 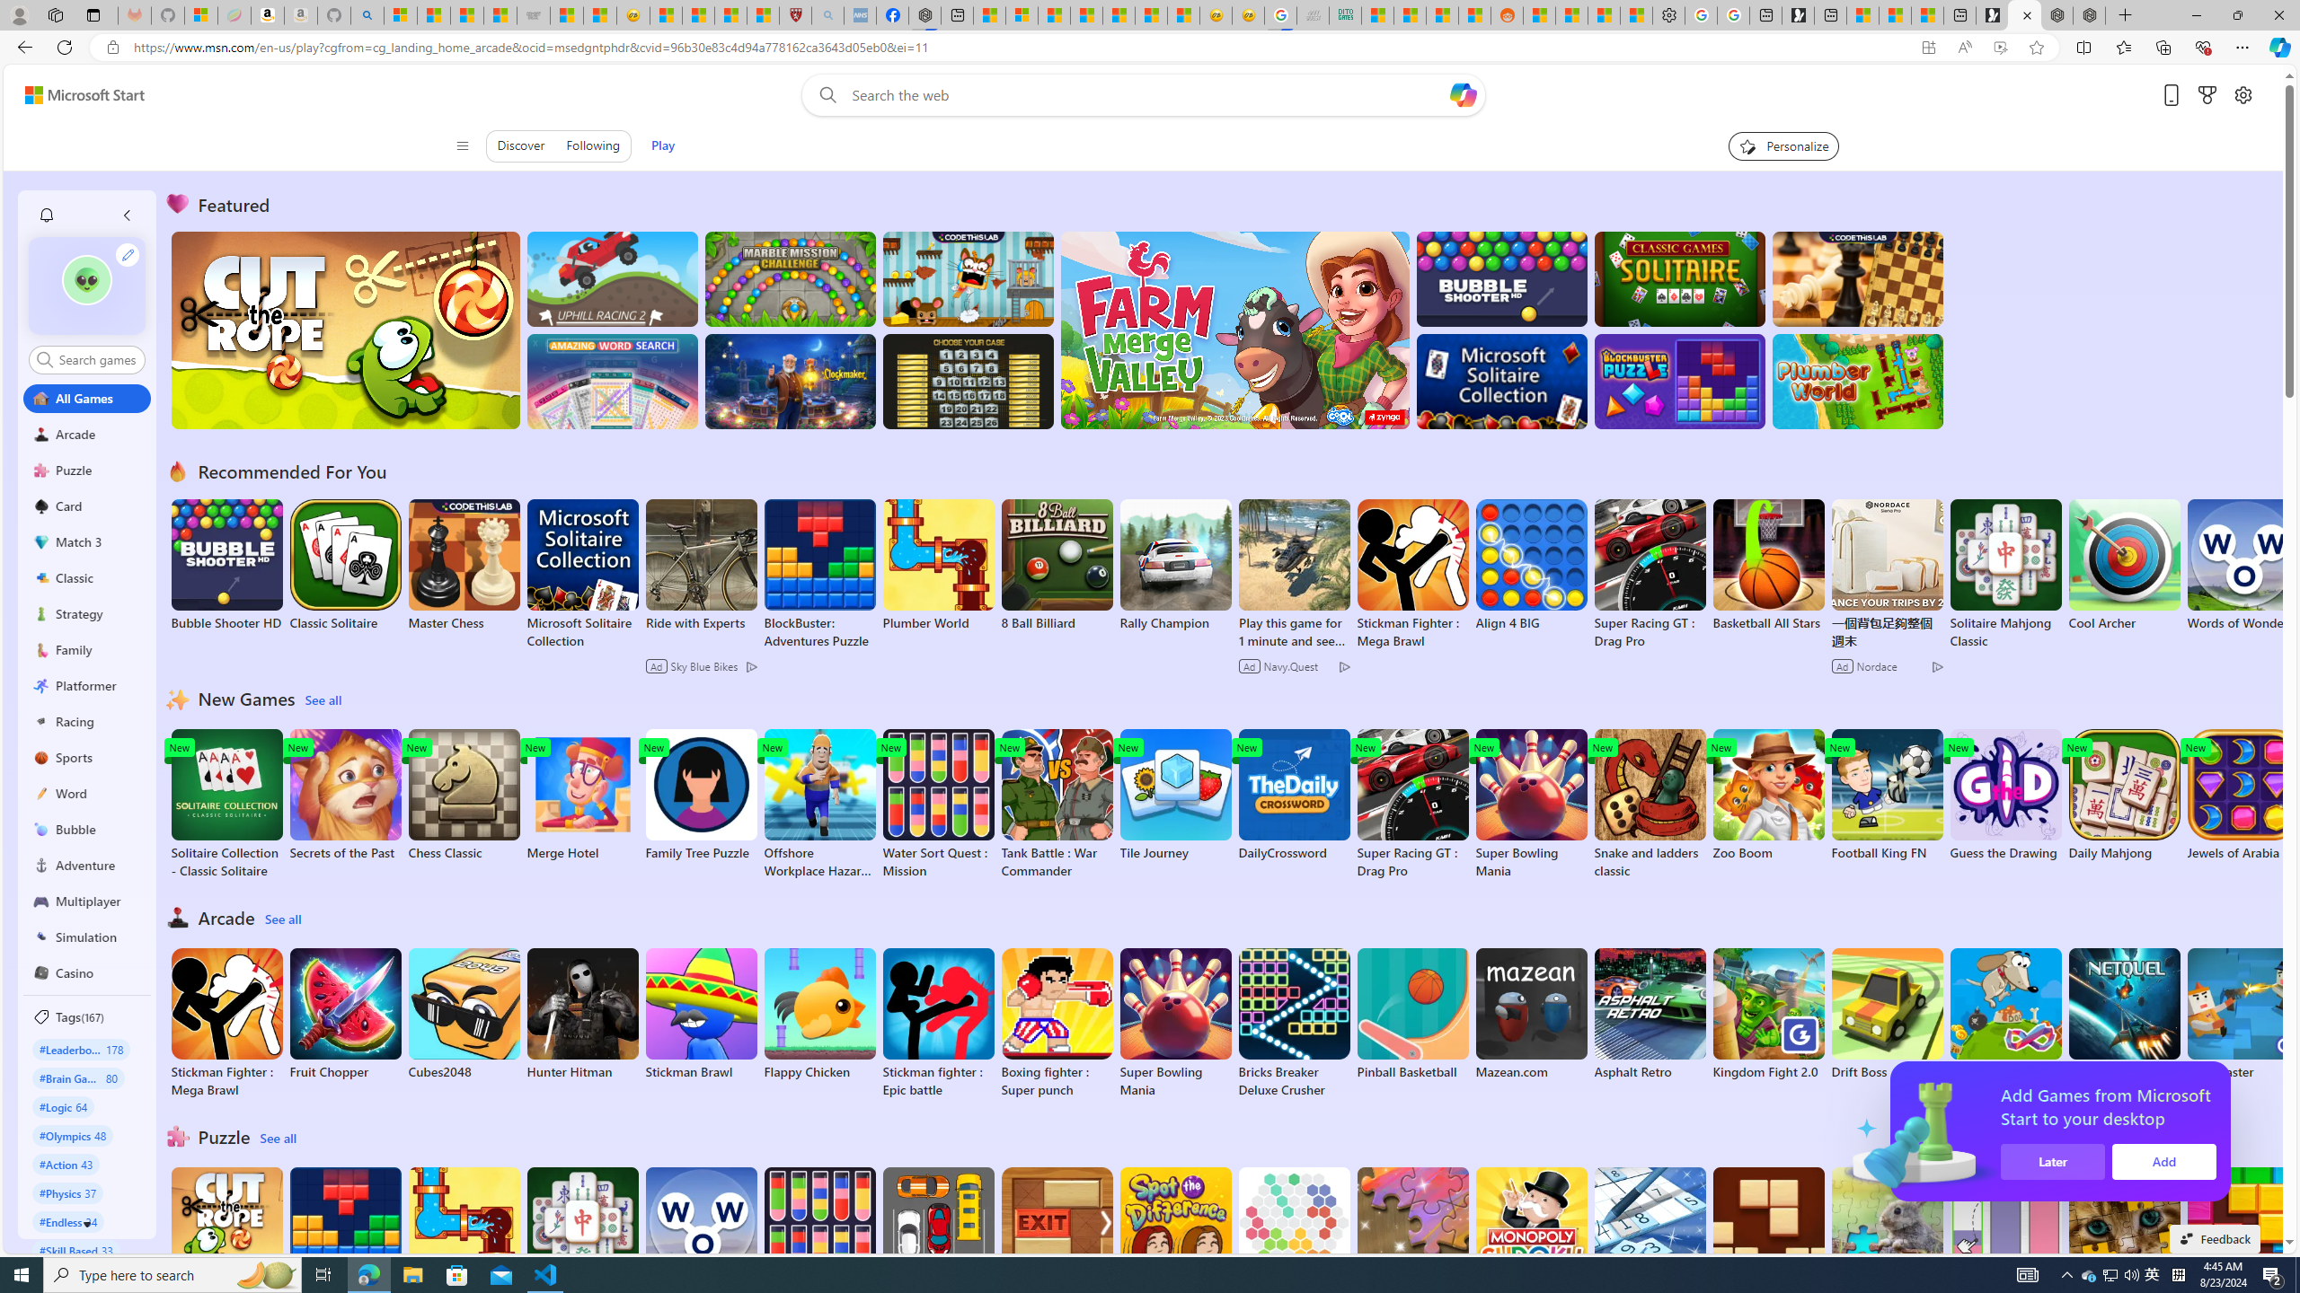 I want to click on Hunter Hitman, so click(x=582, y=1014).